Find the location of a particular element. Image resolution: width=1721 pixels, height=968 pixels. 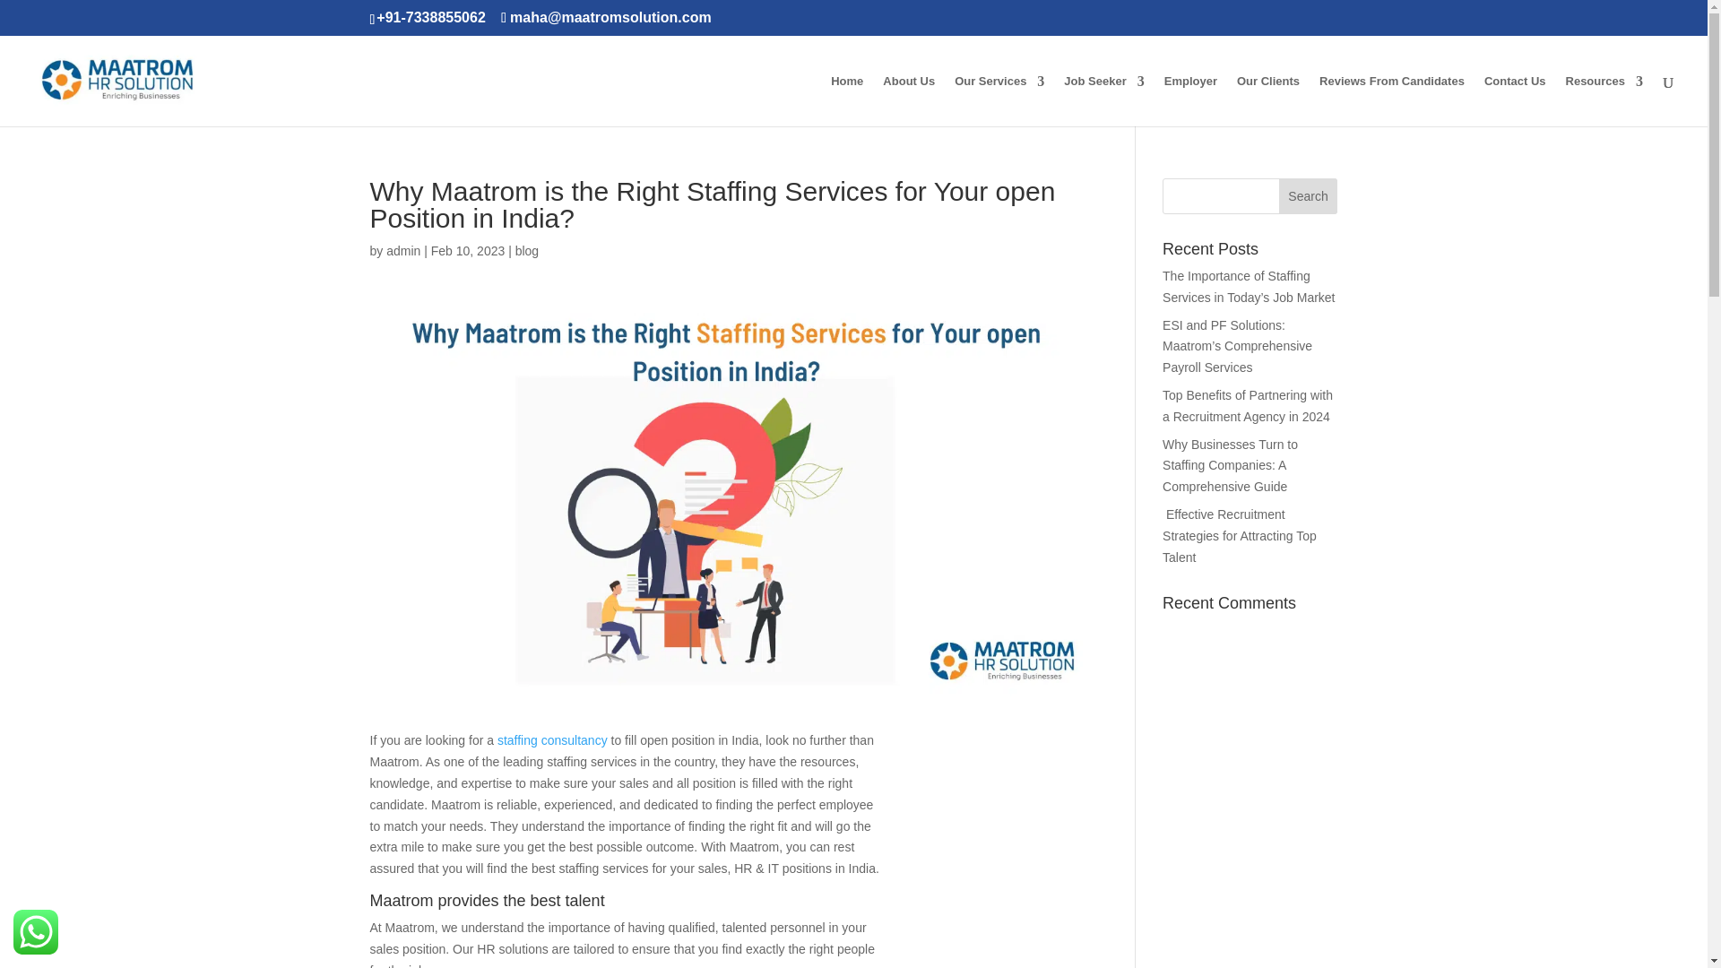

Reviews From Candidates is located at coordinates (1391, 100).